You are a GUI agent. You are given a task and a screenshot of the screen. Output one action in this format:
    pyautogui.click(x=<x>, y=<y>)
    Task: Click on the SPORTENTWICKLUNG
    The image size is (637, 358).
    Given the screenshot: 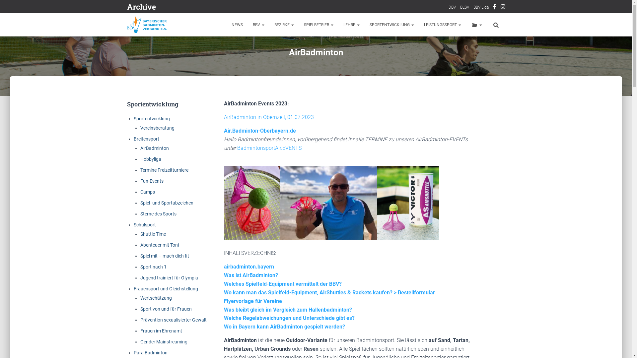 What is the action you would take?
    pyautogui.click(x=391, y=25)
    